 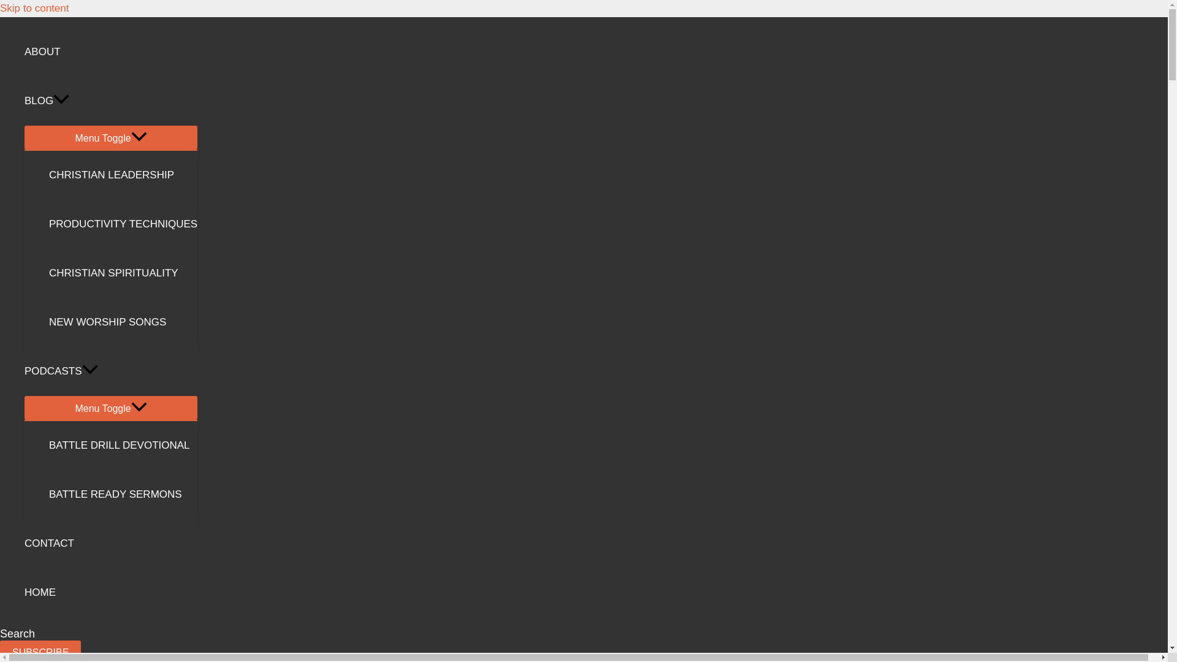 I want to click on Search, so click(x=17, y=634).